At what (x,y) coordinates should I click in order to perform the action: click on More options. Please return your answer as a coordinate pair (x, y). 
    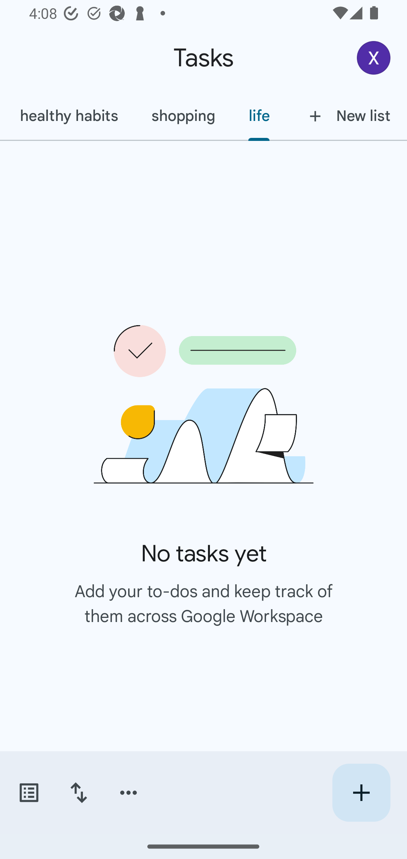
    Looking at the image, I should click on (129, 793).